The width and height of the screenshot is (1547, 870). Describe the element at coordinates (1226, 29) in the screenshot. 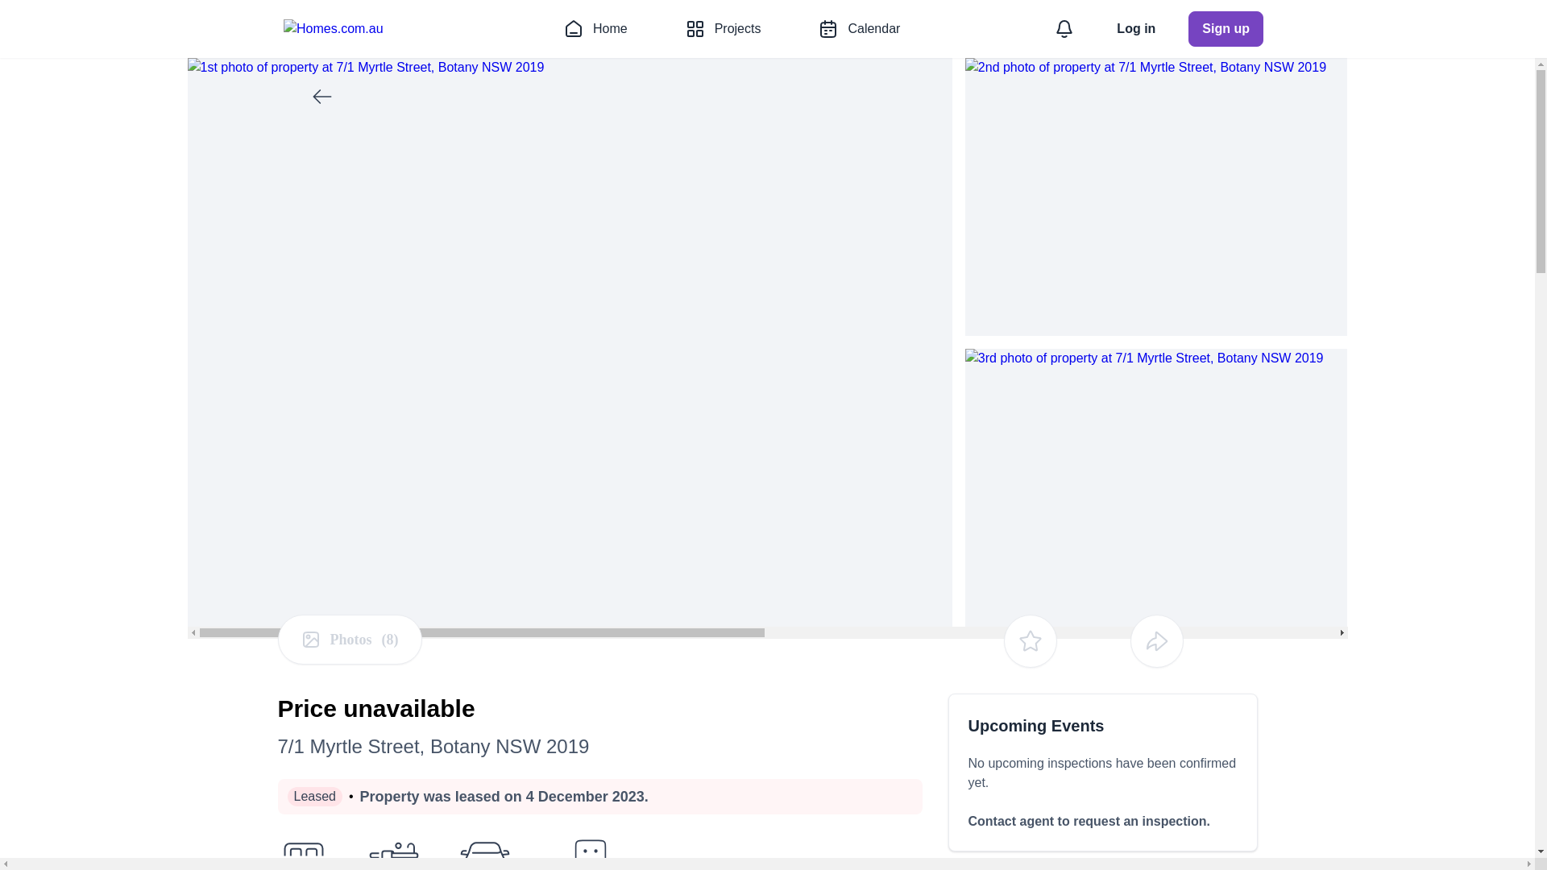

I see `Sign up` at that location.